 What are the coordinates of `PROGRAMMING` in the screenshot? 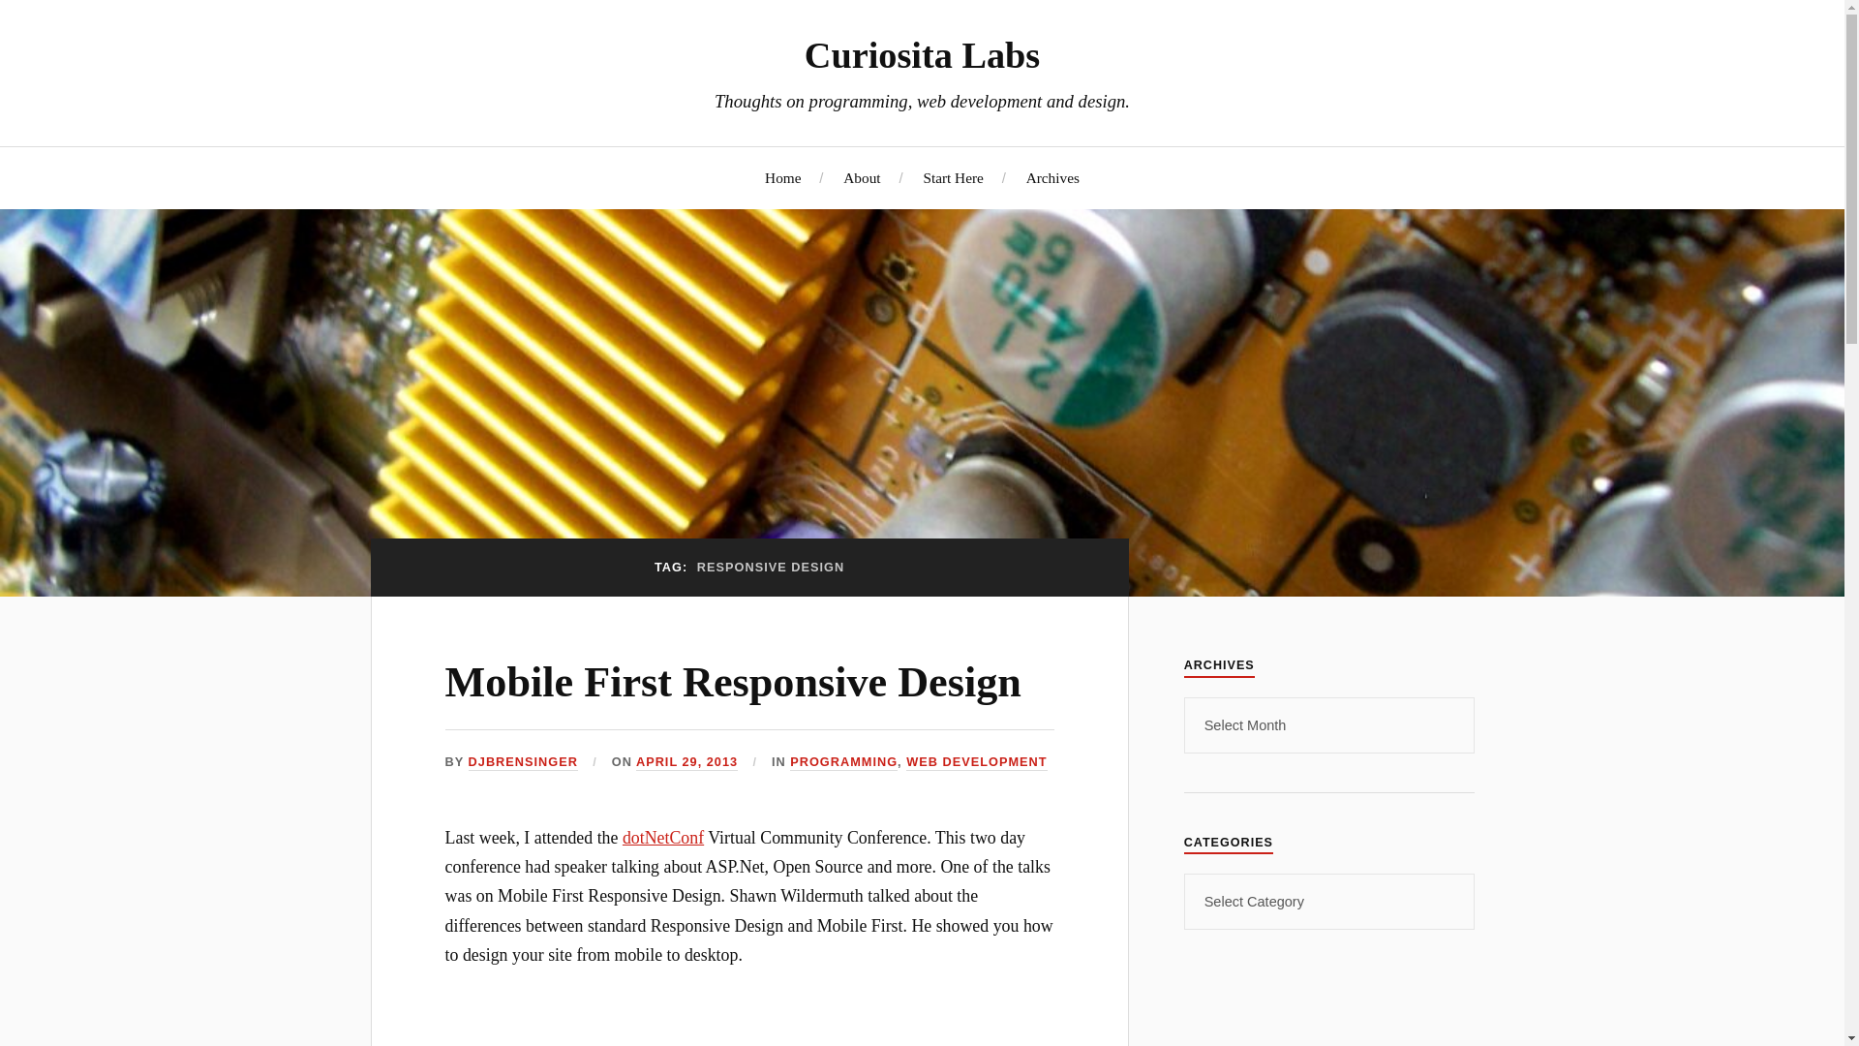 It's located at (844, 761).